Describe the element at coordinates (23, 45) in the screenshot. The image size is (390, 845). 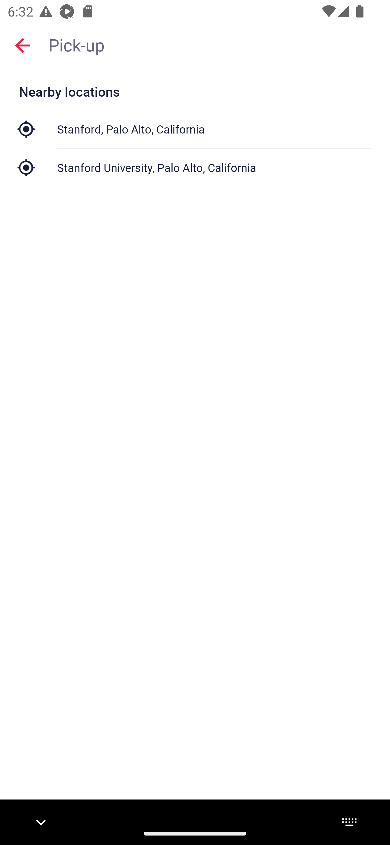
I see `Close search screen` at that location.